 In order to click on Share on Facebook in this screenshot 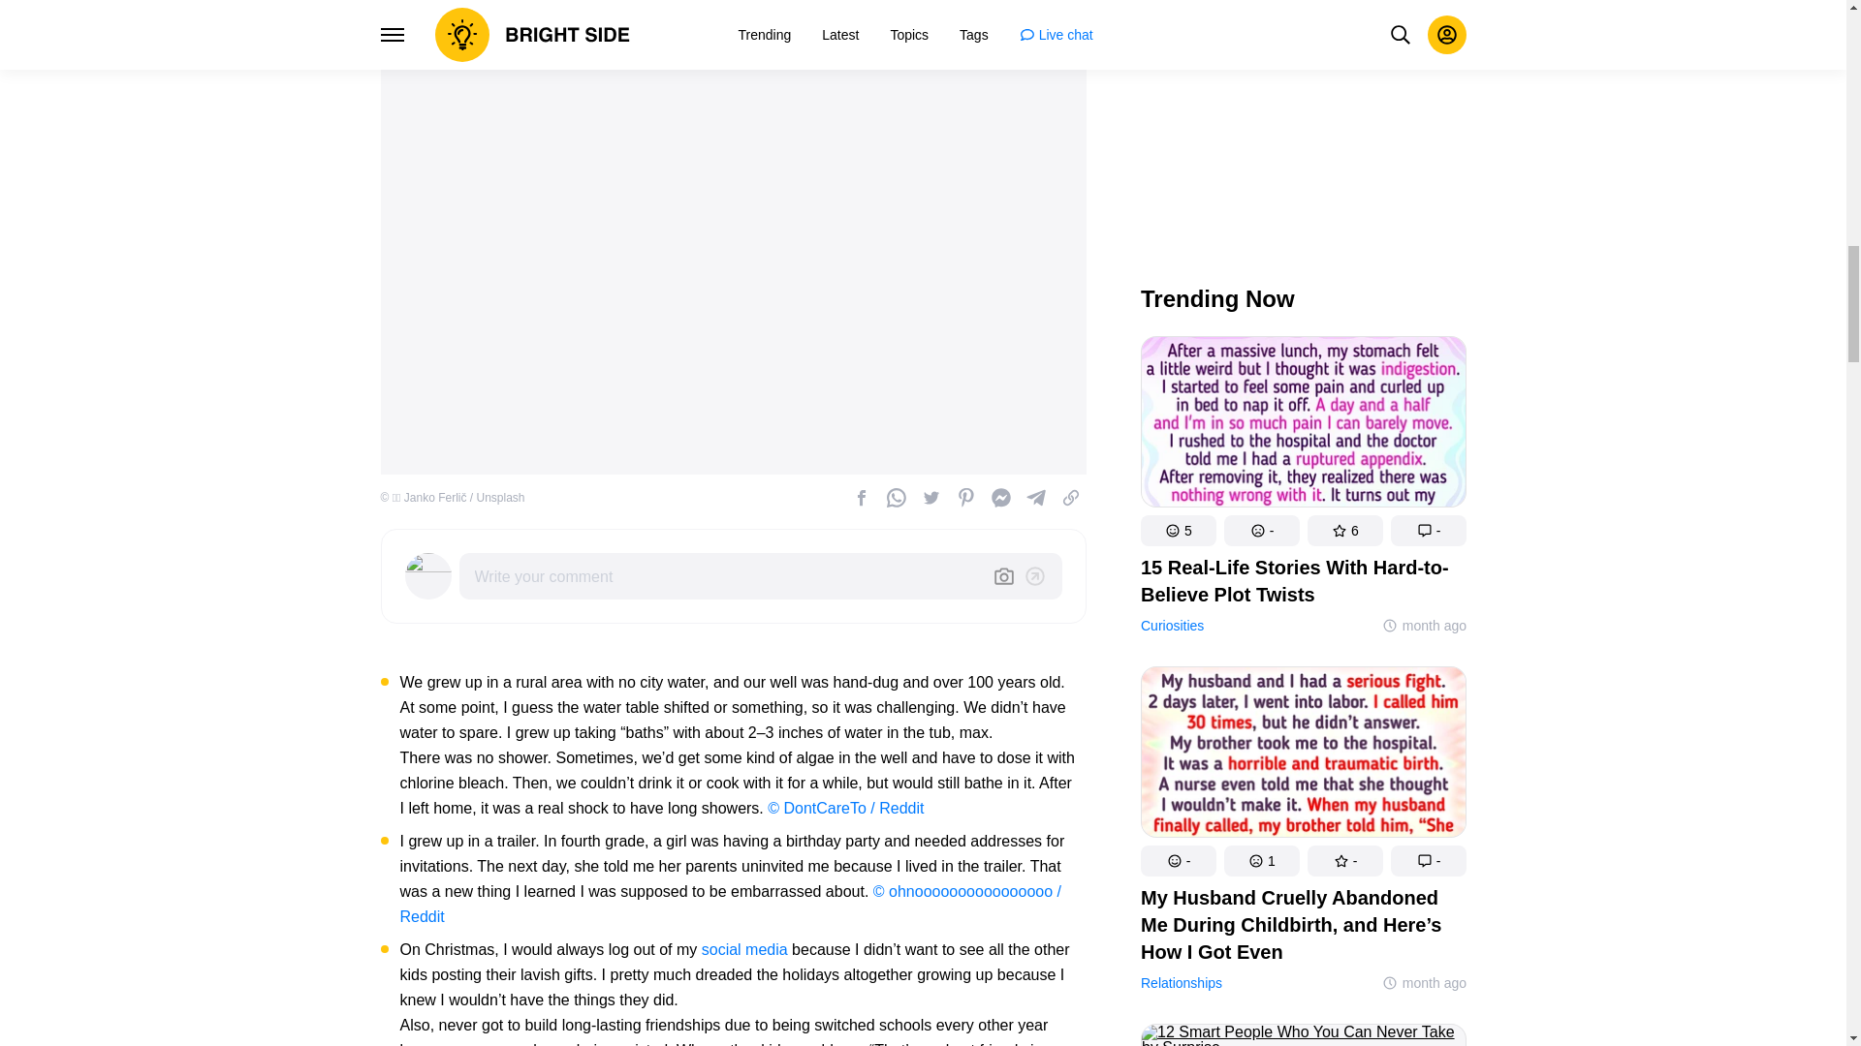, I will do `click(1000, 498)`.